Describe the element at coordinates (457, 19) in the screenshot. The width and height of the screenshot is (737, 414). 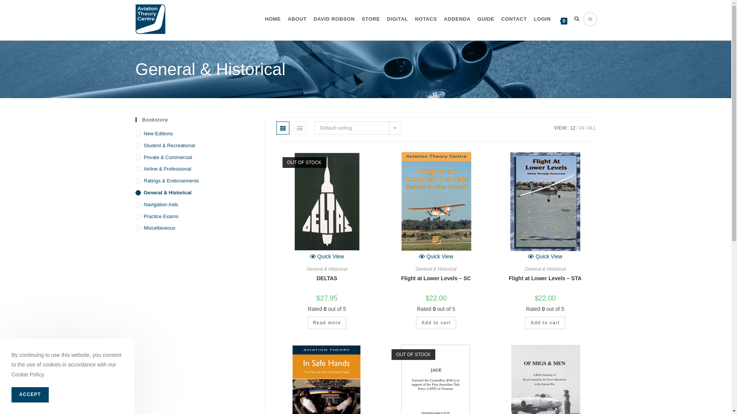
I see `ADDENDA` at that location.